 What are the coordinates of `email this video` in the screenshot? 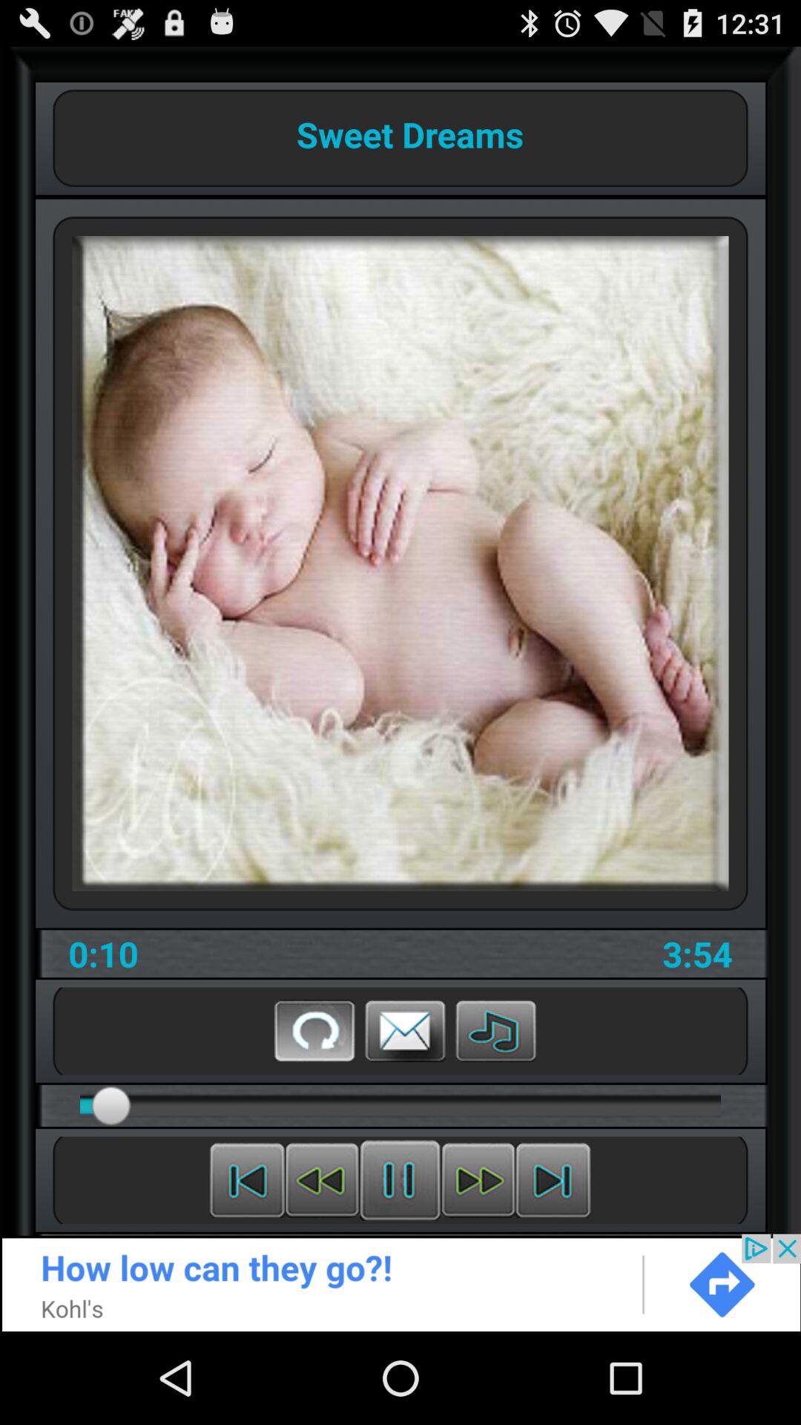 It's located at (405, 1031).